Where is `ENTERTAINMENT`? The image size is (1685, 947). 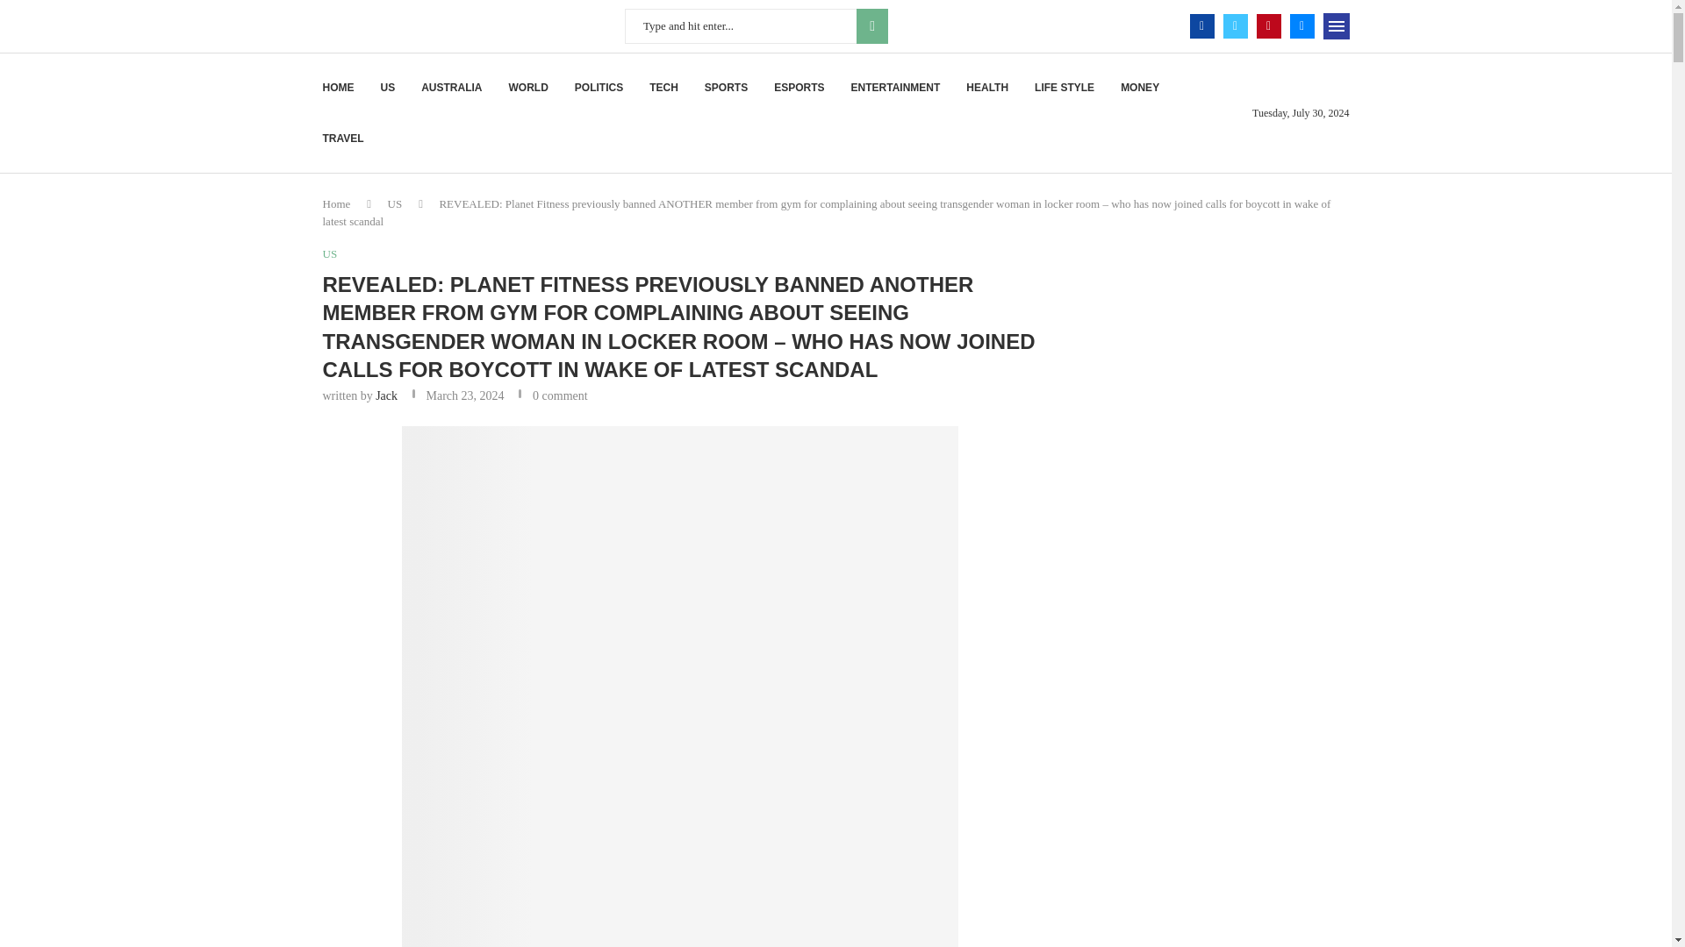 ENTERTAINMENT is located at coordinates (895, 88).